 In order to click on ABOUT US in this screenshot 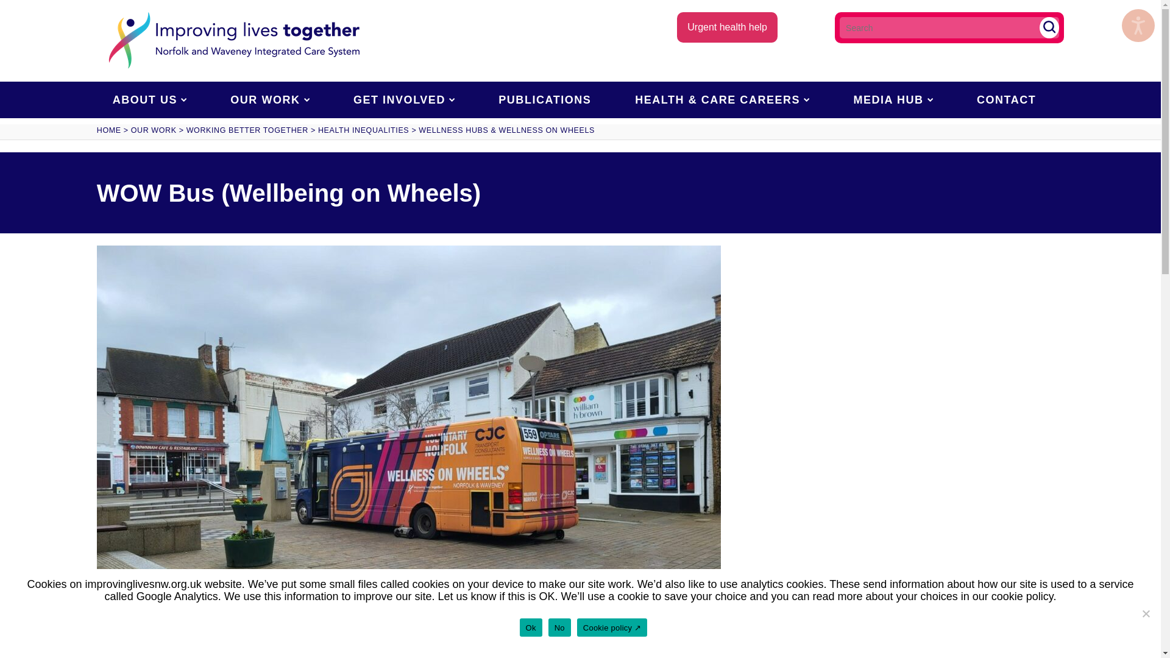, I will do `click(150, 100)`.